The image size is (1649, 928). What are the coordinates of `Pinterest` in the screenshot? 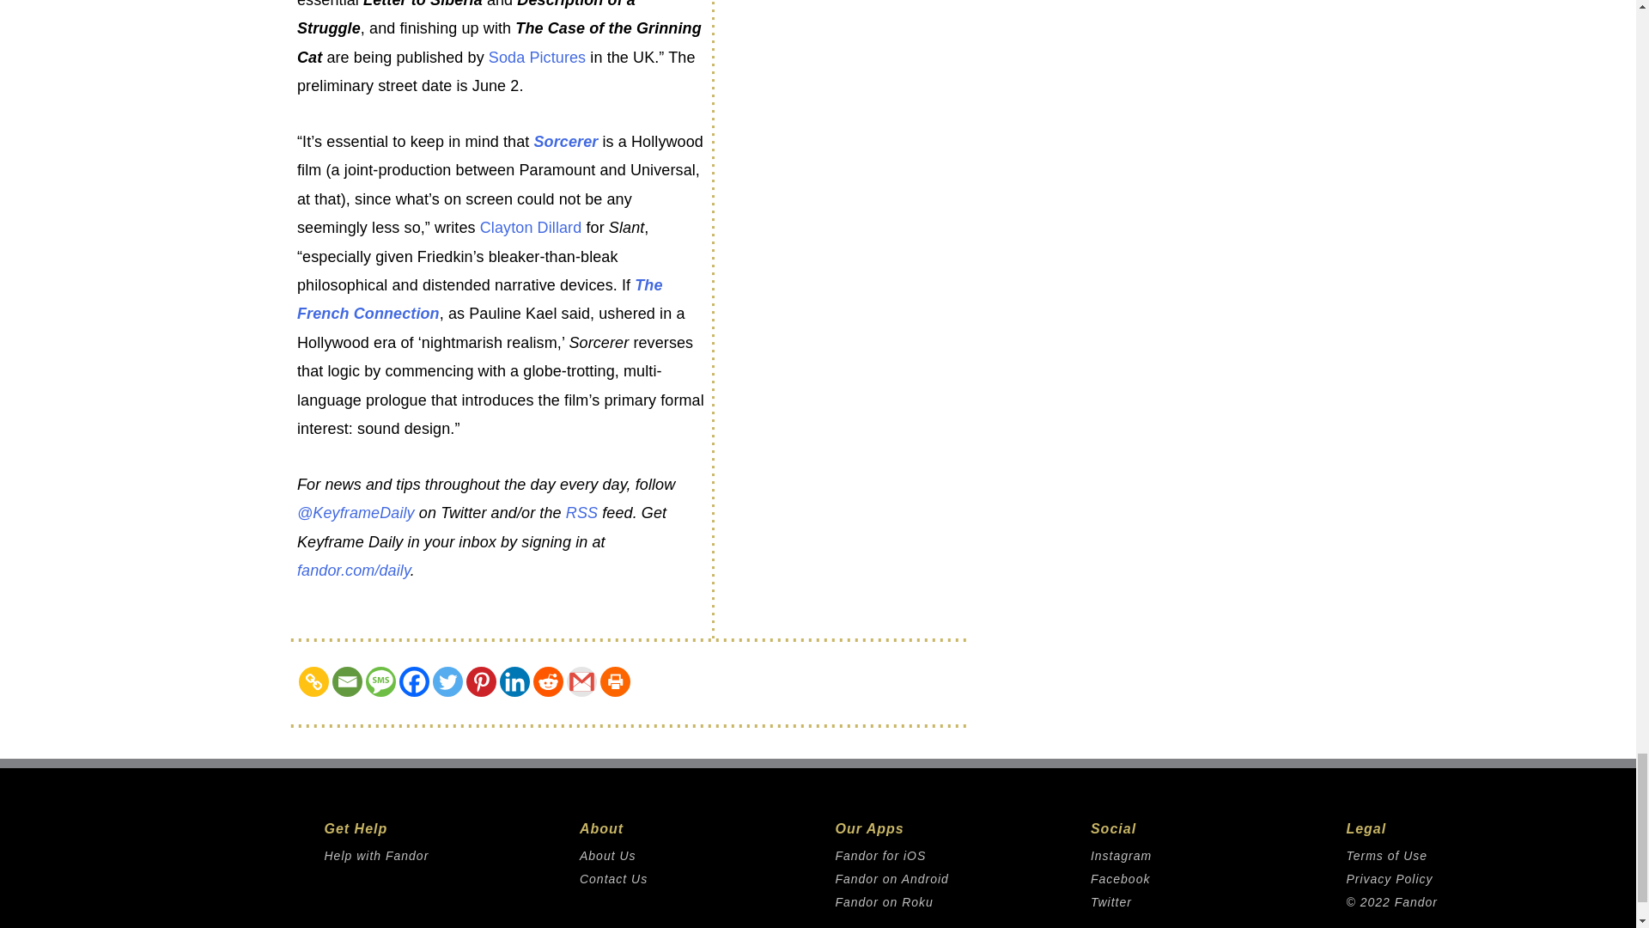 It's located at (481, 682).